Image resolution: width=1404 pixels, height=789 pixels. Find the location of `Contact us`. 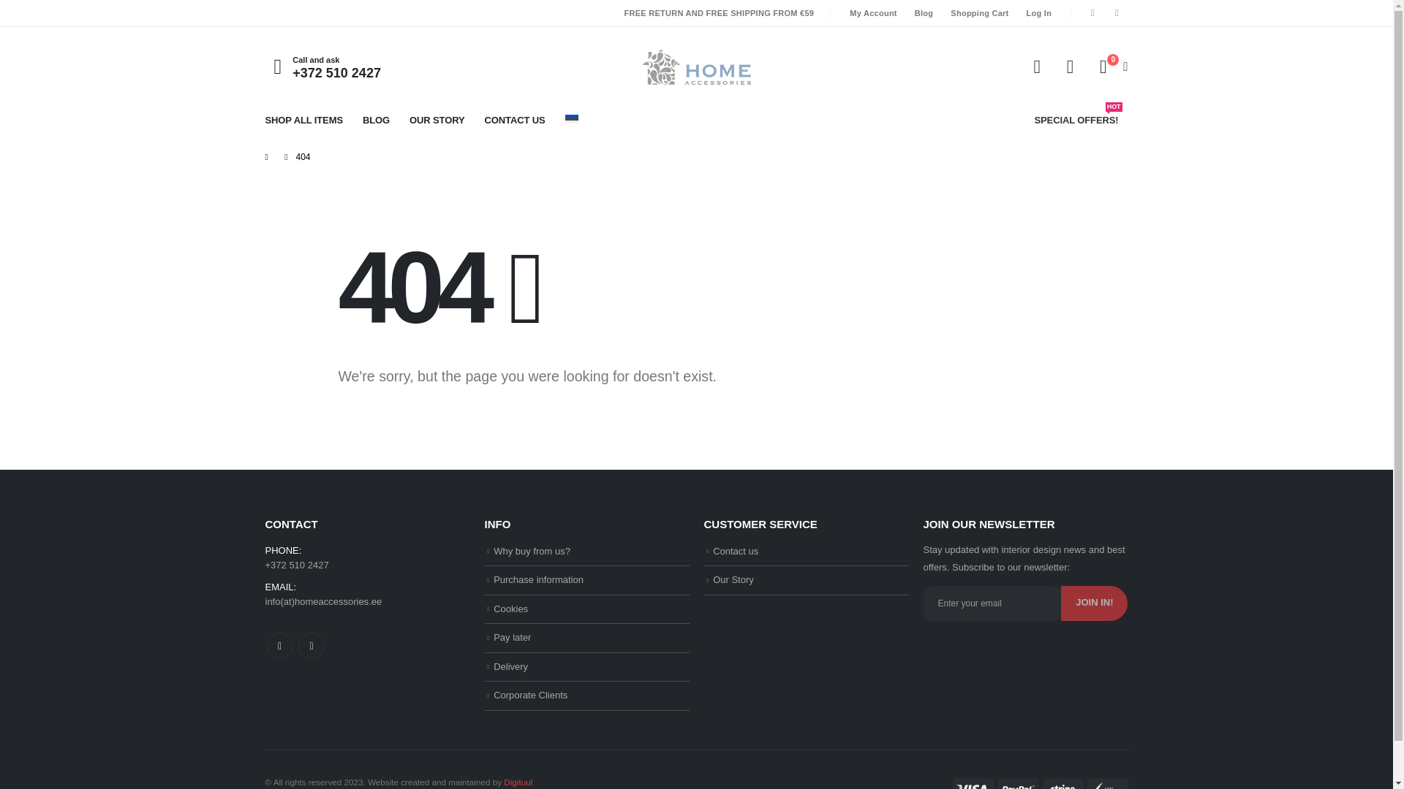

Contact us is located at coordinates (736, 551).